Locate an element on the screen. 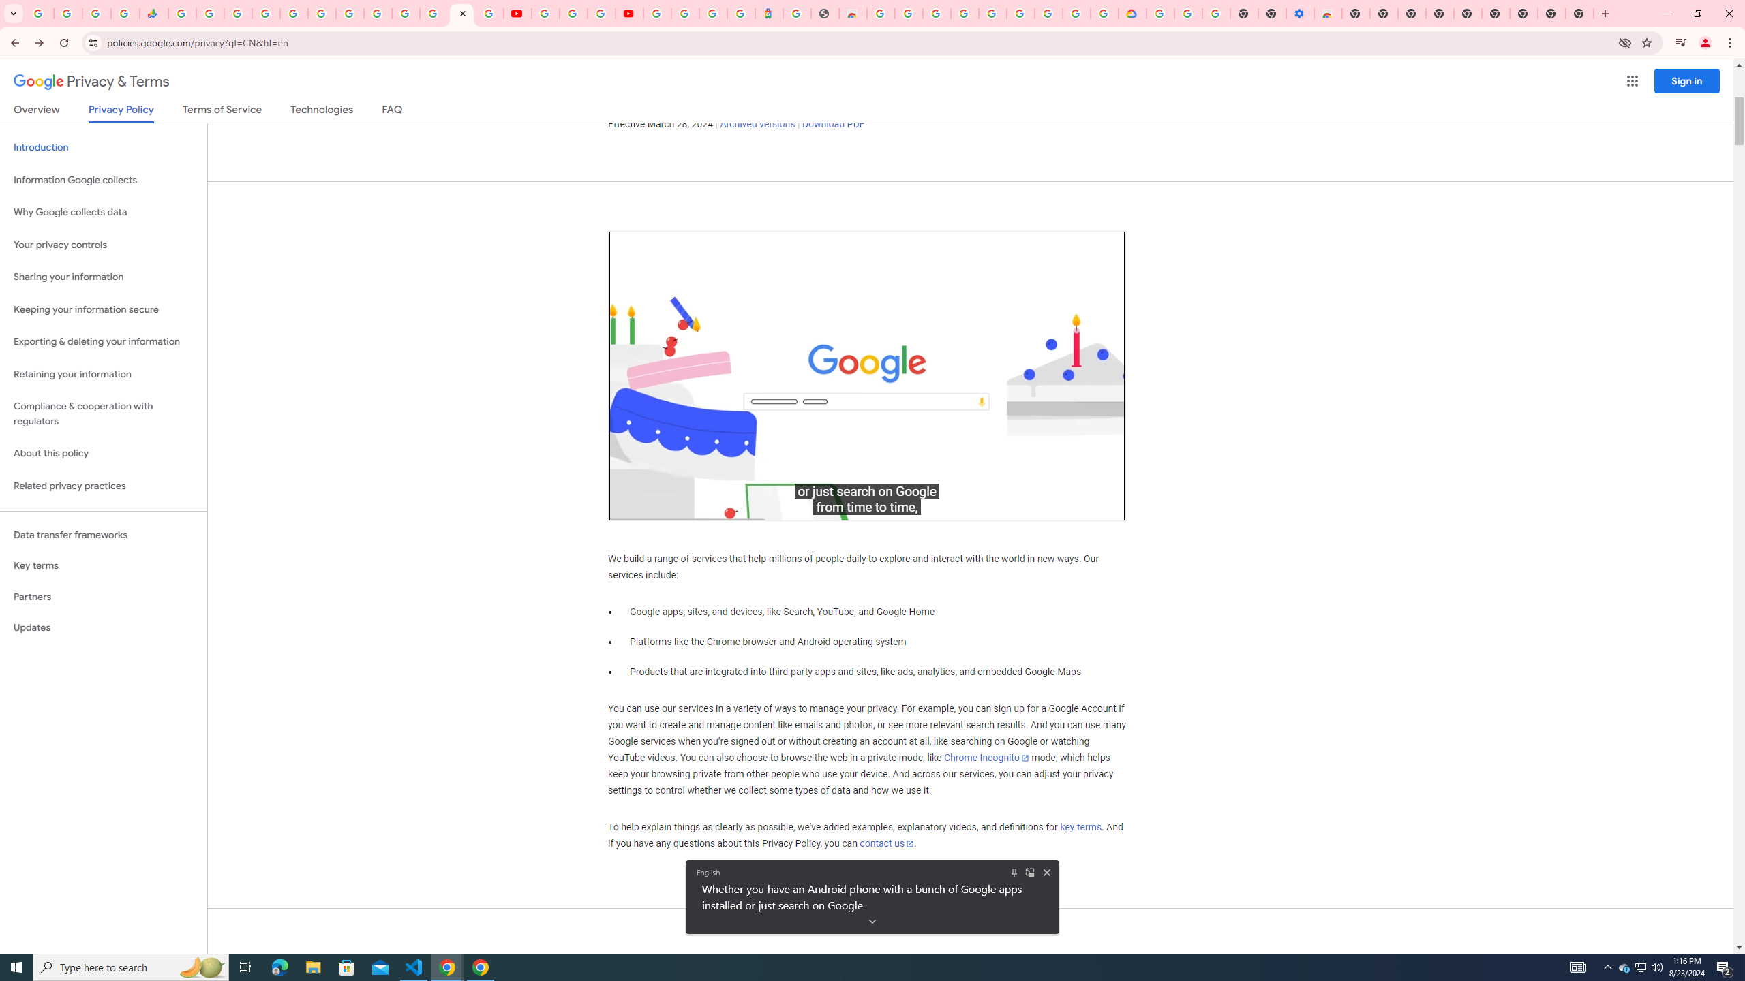  Watch on YouTube is located at coordinates (1067, 506).